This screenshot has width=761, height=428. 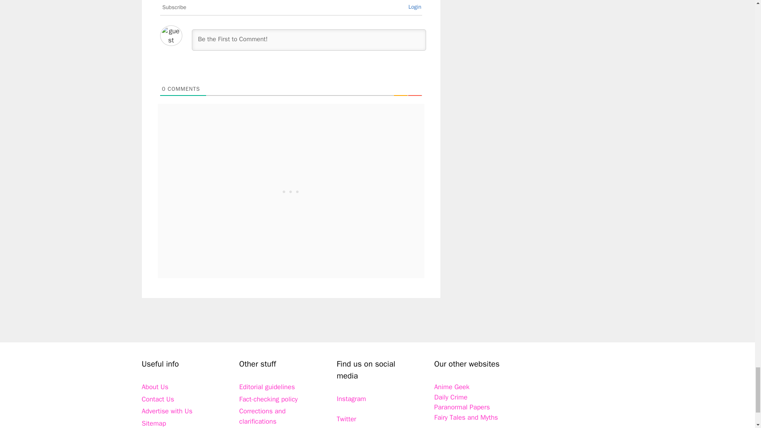 What do you see at coordinates (269, 399) in the screenshot?
I see `Fact-checking policy` at bounding box center [269, 399].